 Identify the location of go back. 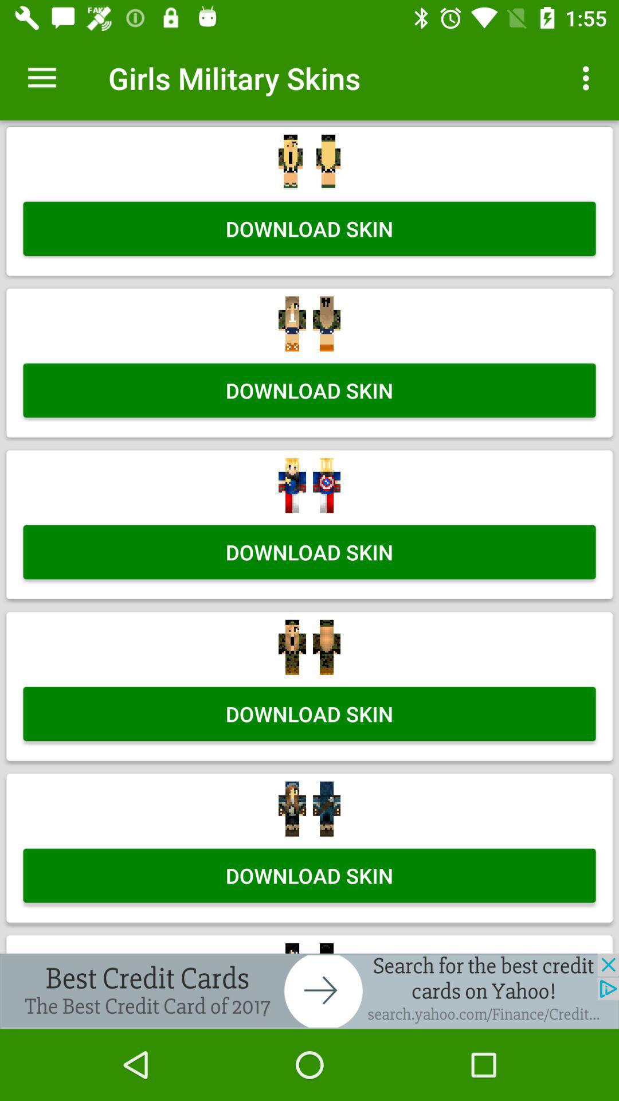
(309, 991).